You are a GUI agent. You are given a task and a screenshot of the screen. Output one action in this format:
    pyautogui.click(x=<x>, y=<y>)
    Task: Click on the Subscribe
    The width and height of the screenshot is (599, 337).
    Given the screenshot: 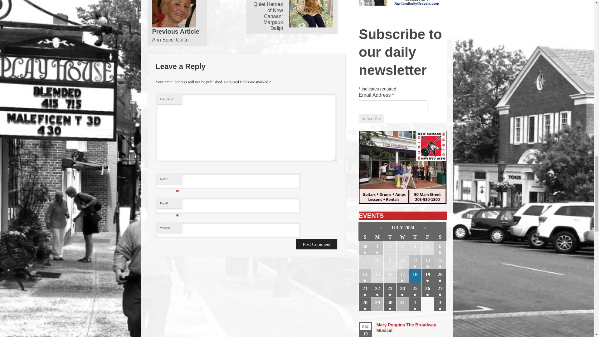 What is the action you would take?
    pyautogui.click(x=371, y=119)
    